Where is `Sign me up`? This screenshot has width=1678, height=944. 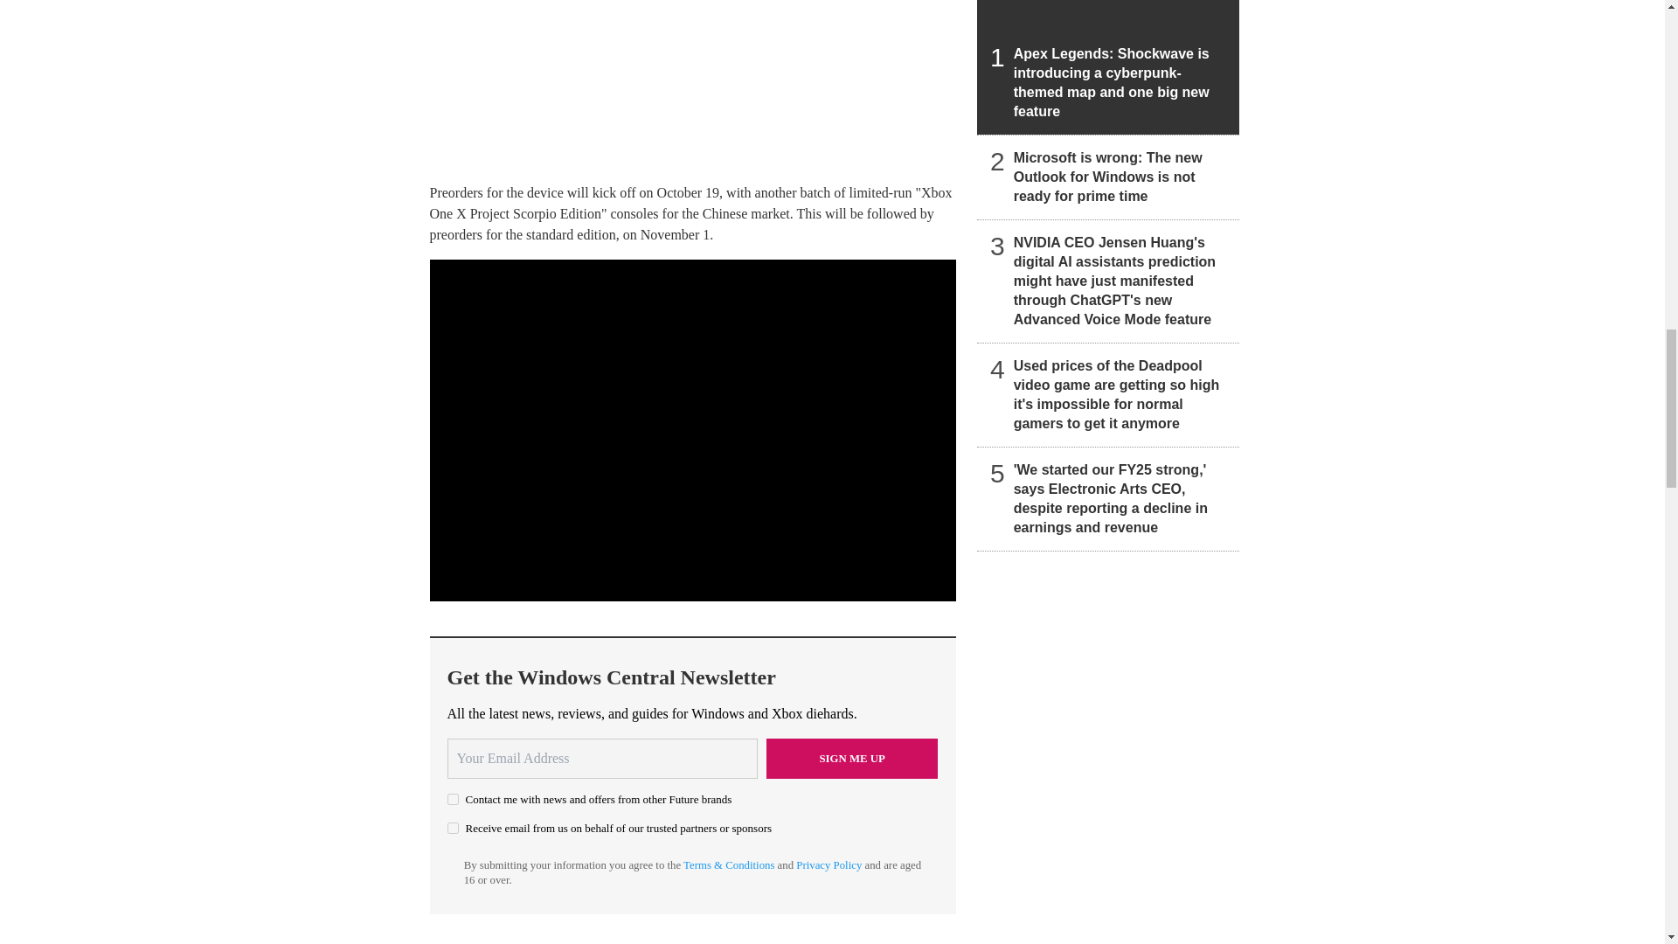
Sign me up is located at coordinates (852, 759).